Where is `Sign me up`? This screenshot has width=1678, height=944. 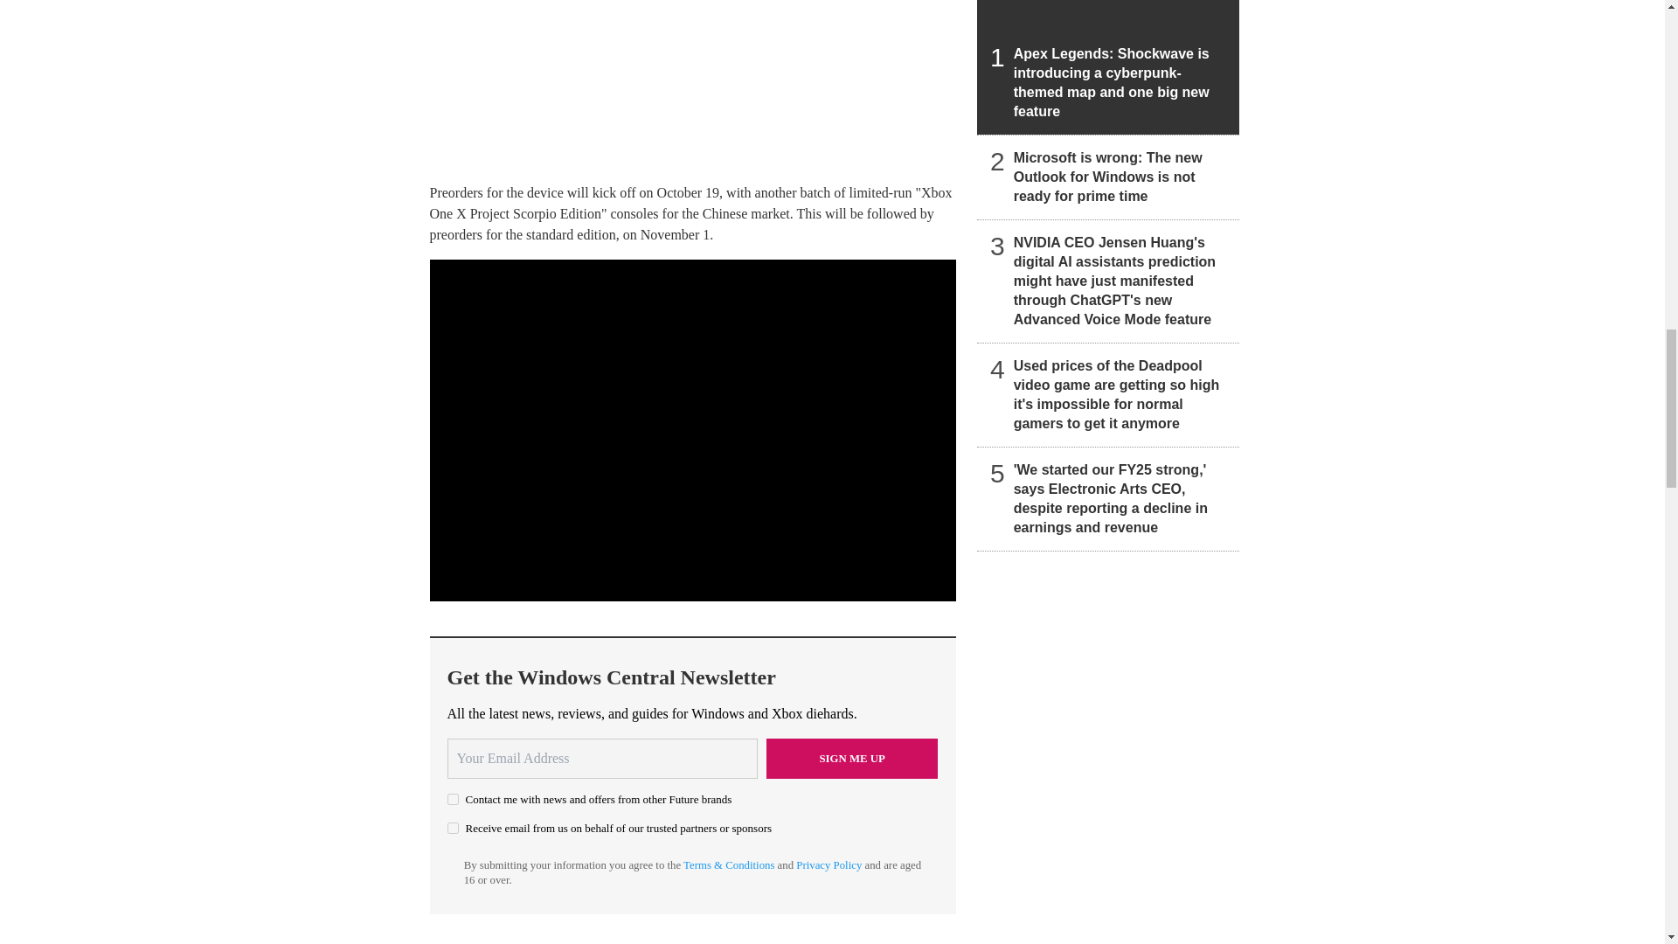
Sign me up is located at coordinates (852, 759).